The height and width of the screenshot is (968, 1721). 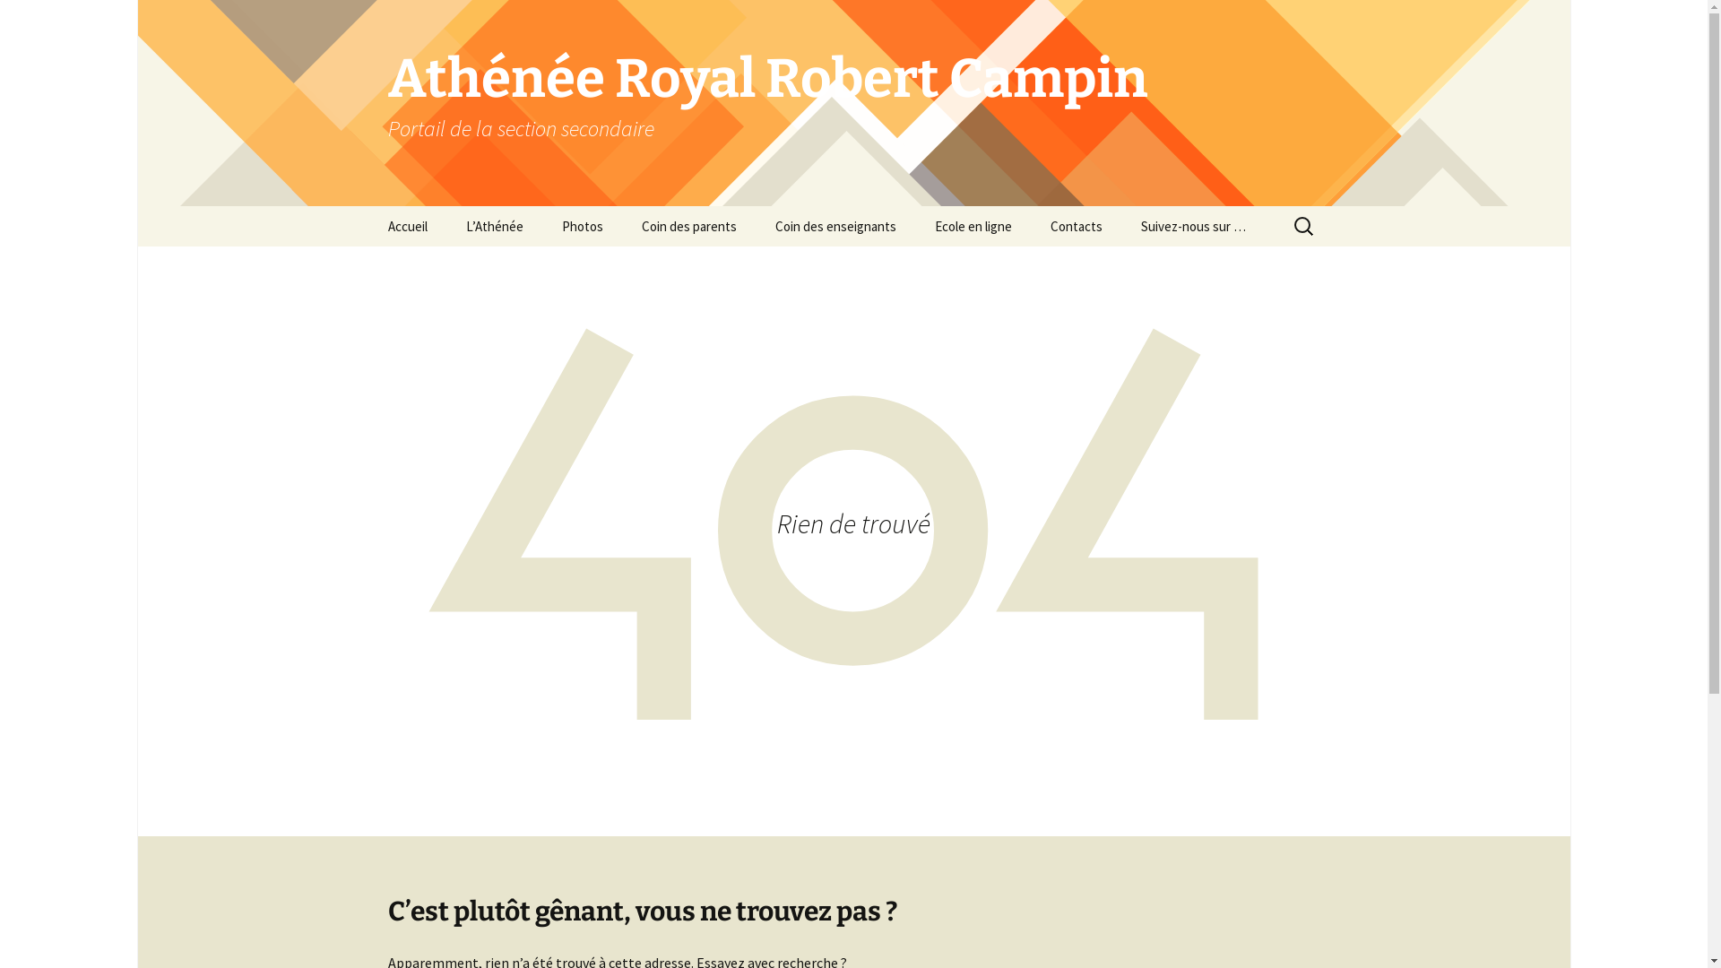 I want to click on Photos, so click(x=582, y=226).